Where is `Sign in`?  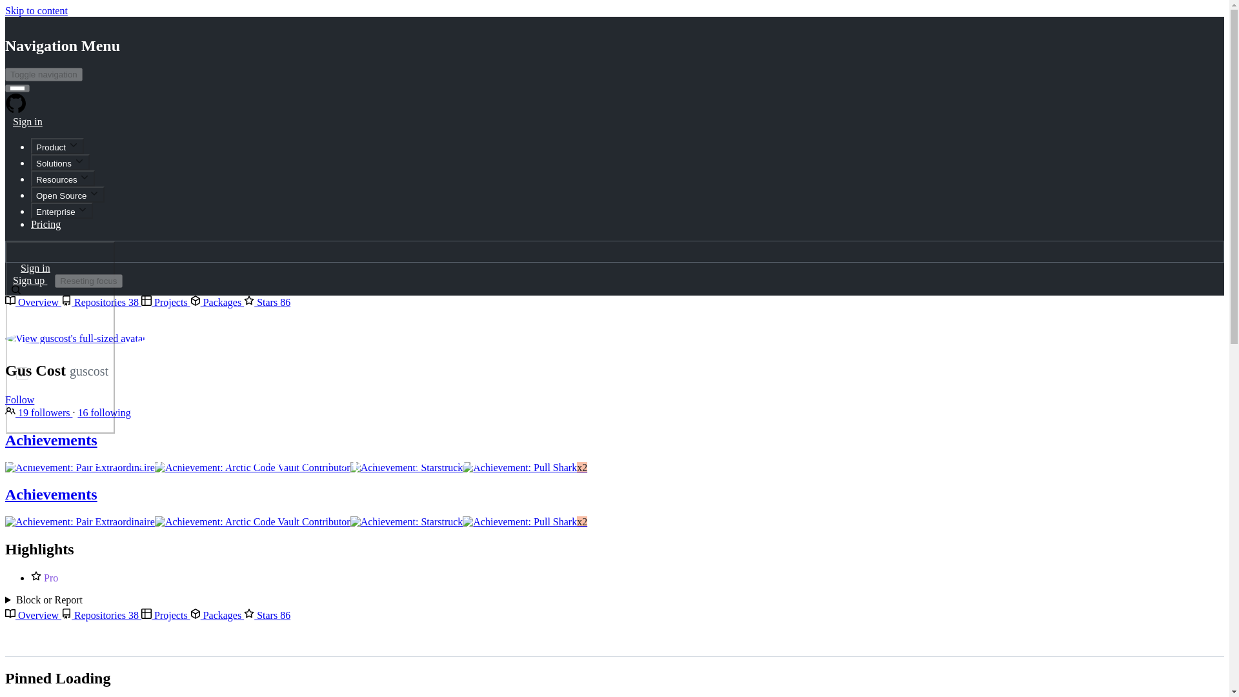 Sign in is located at coordinates (27, 121).